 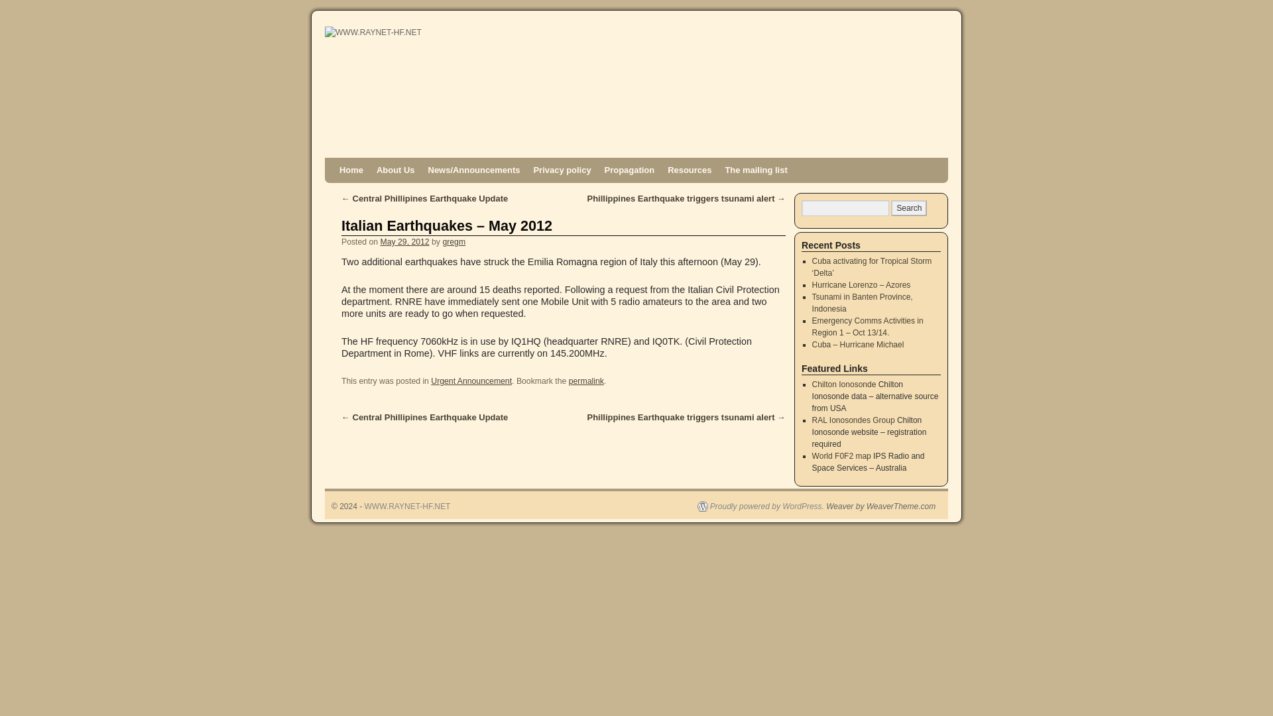 What do you see at coordinates (351, 170) in the screenshot?
I see `Home` at bounding box center [351, 170].